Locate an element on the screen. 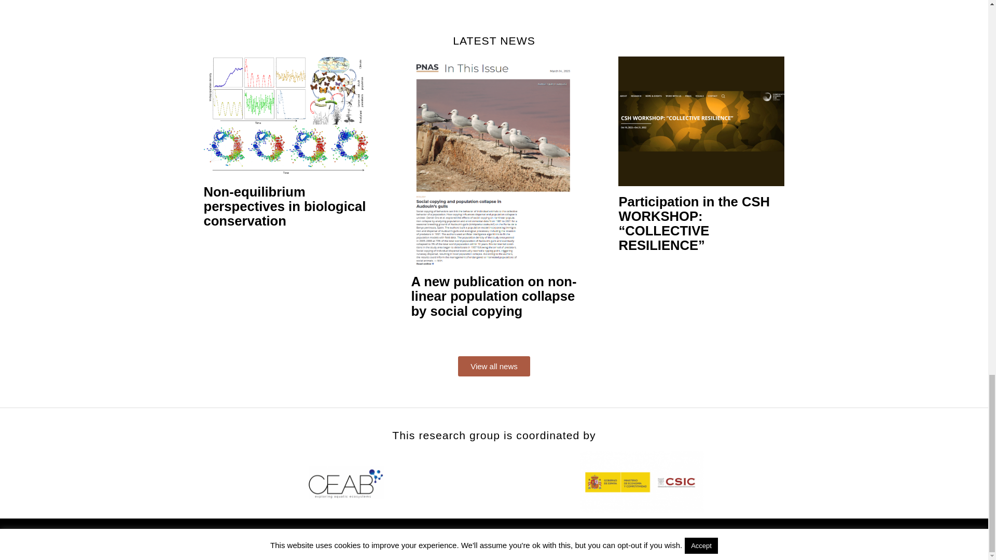  View all news is located at coordinates (494, 366).